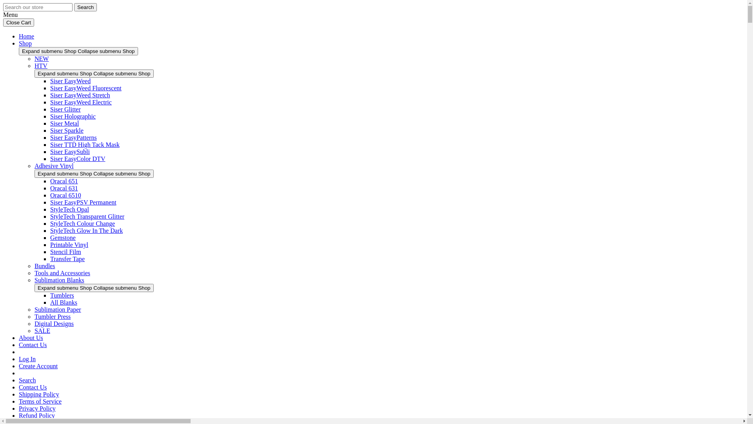 The height and width of the screenshot is (424, 753). Describe the element at coordinates (64, 188) in the screenshot. I see `Oracal 631` at that location.